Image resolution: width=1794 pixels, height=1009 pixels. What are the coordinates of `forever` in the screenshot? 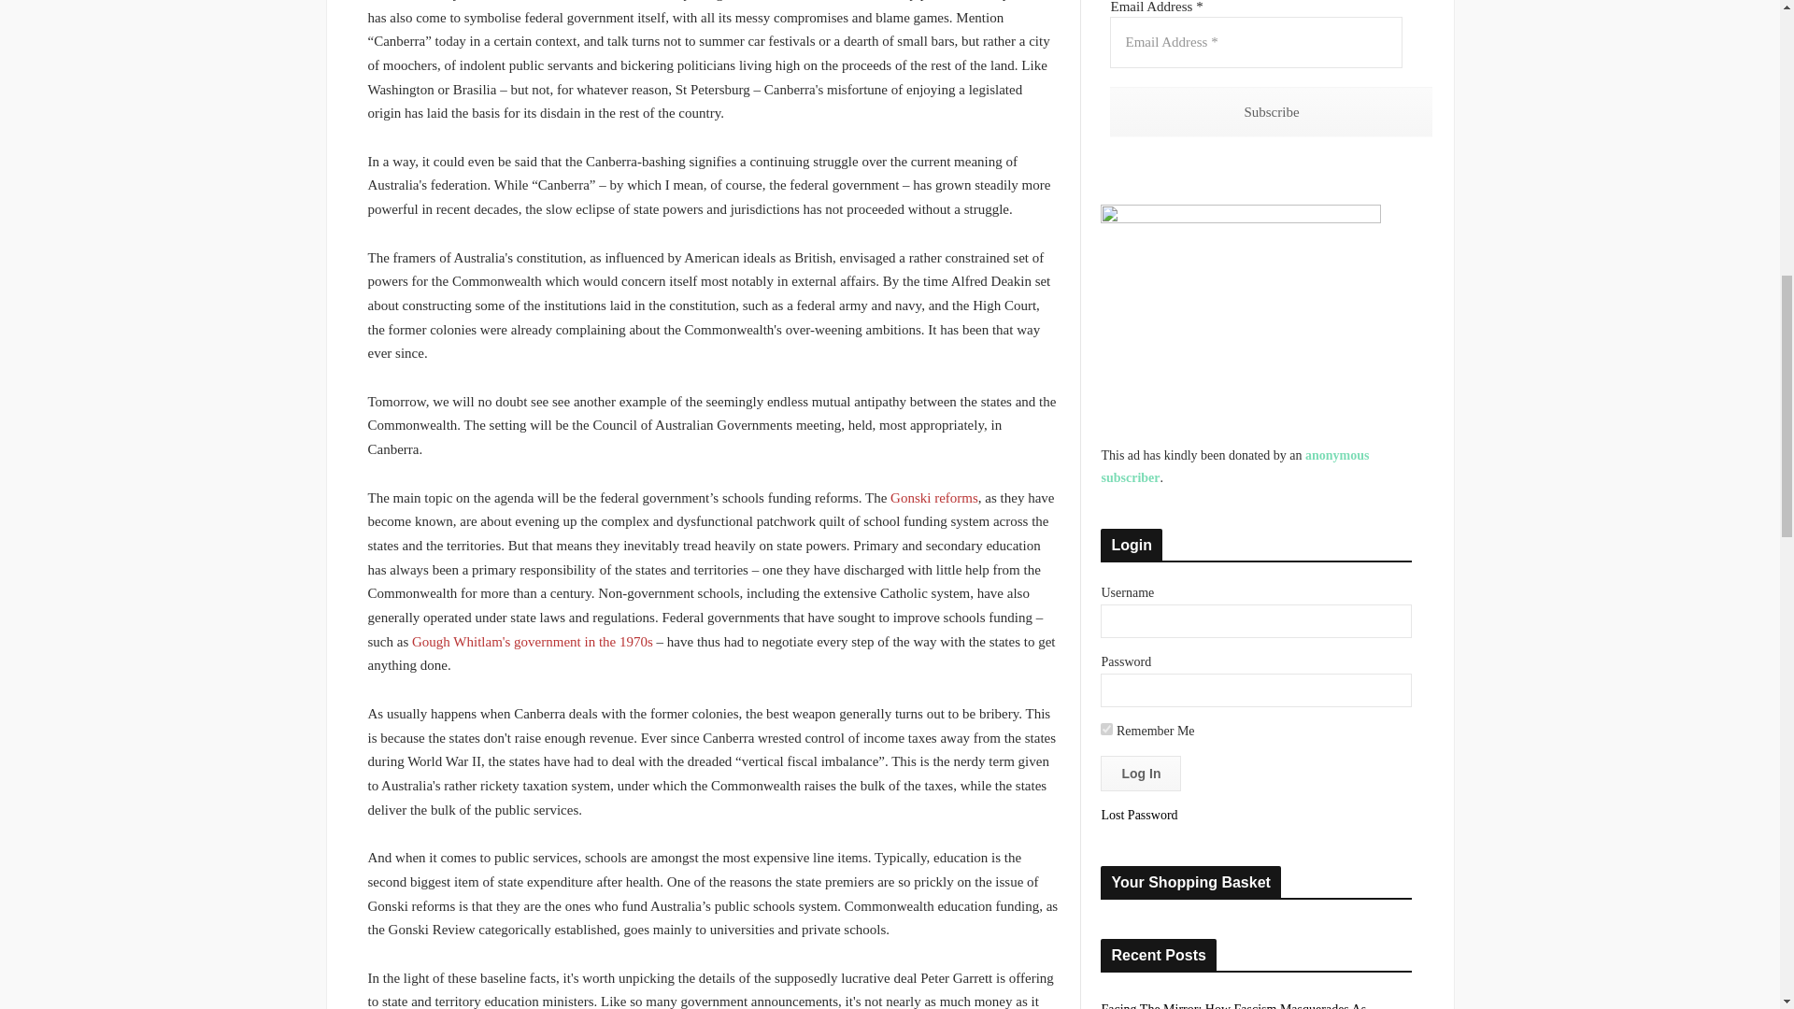 It's located at (1106, 729).